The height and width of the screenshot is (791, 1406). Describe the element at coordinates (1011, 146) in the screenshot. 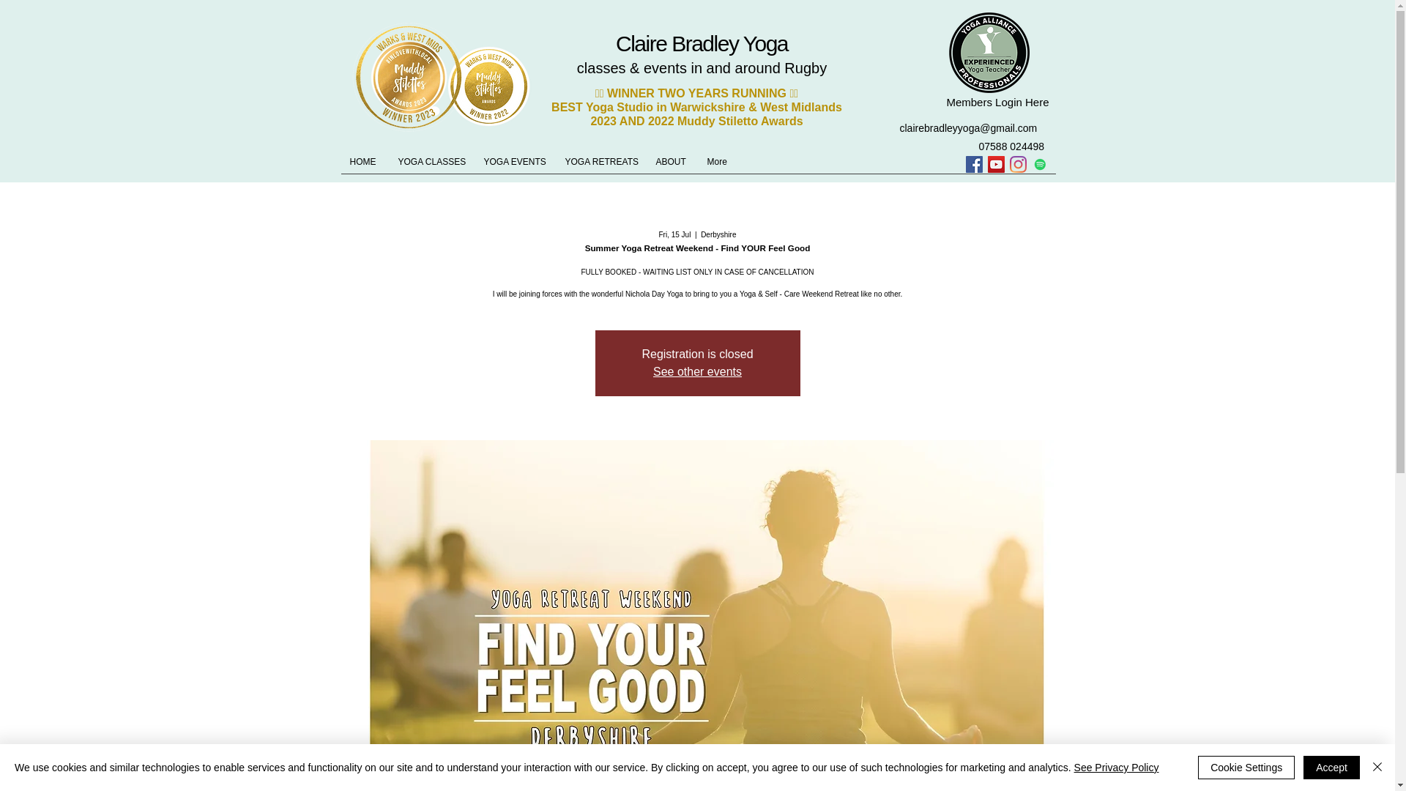

I see `07588 024498` at that location.